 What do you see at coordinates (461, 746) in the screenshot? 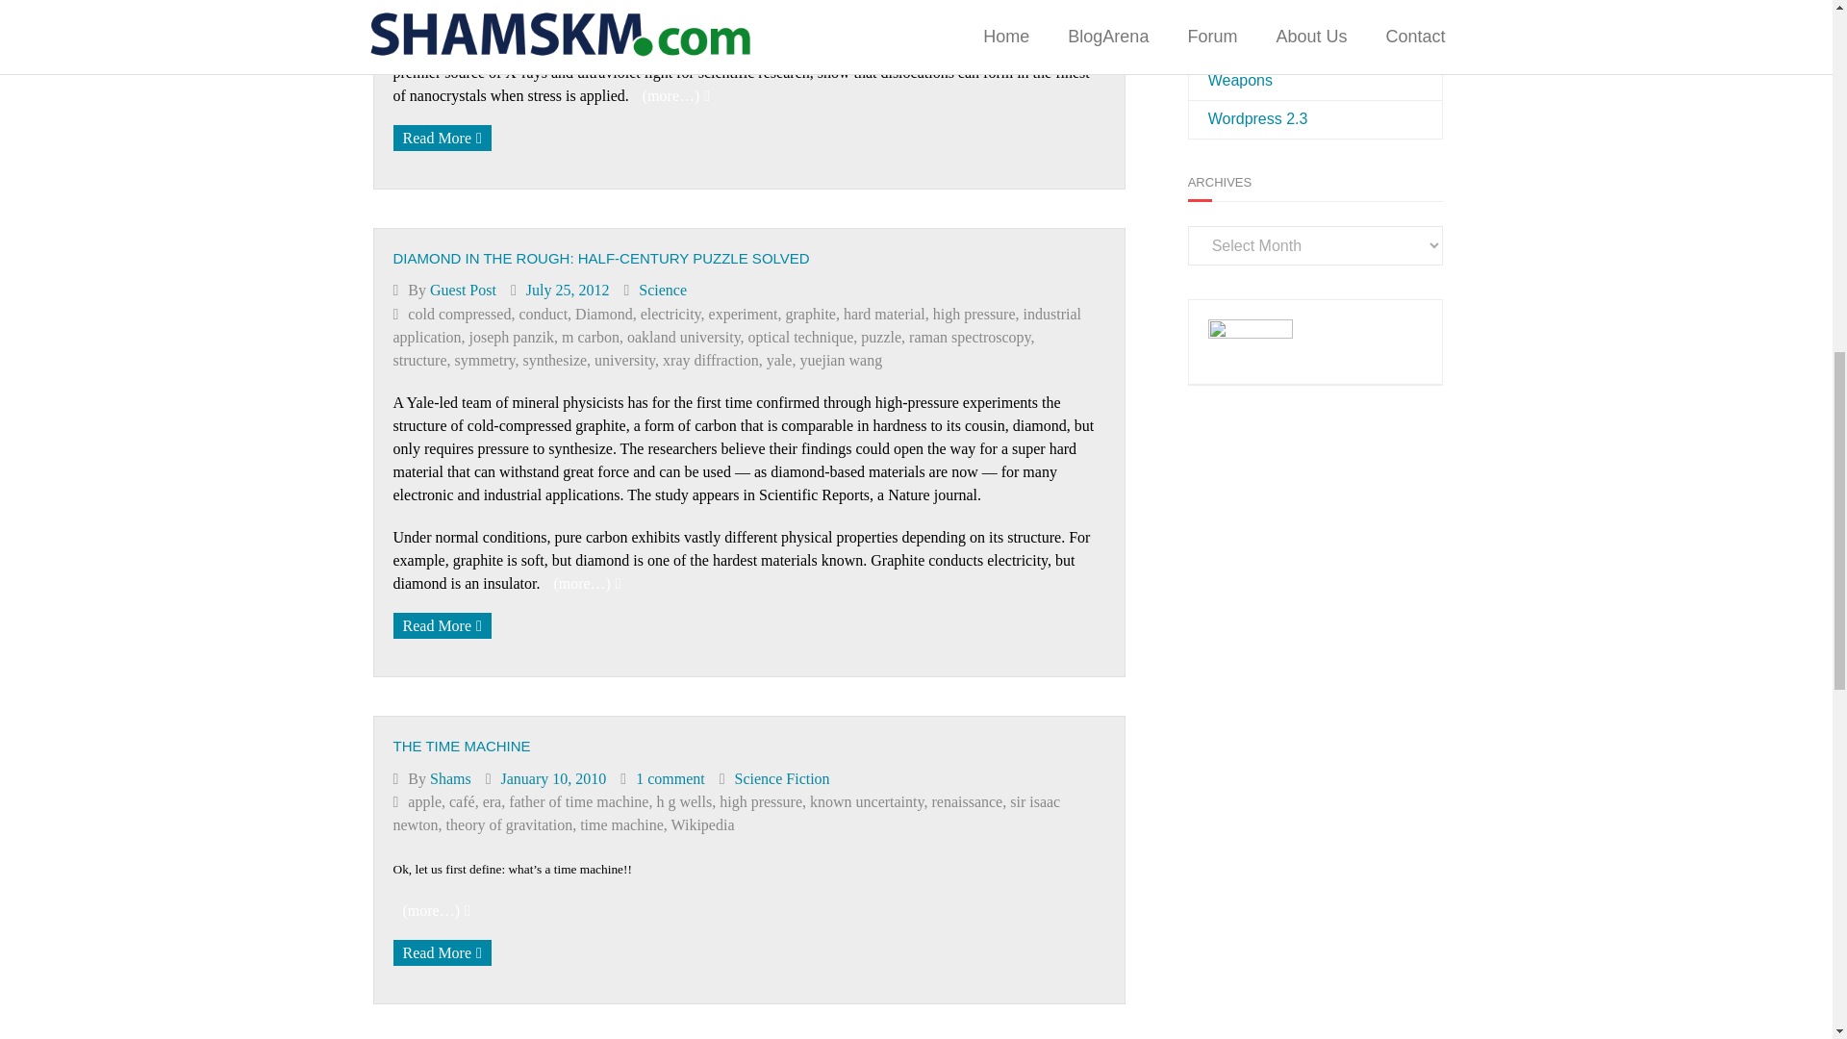
I see `Permalink to The Time Machine` at bounding box center [461, 746].